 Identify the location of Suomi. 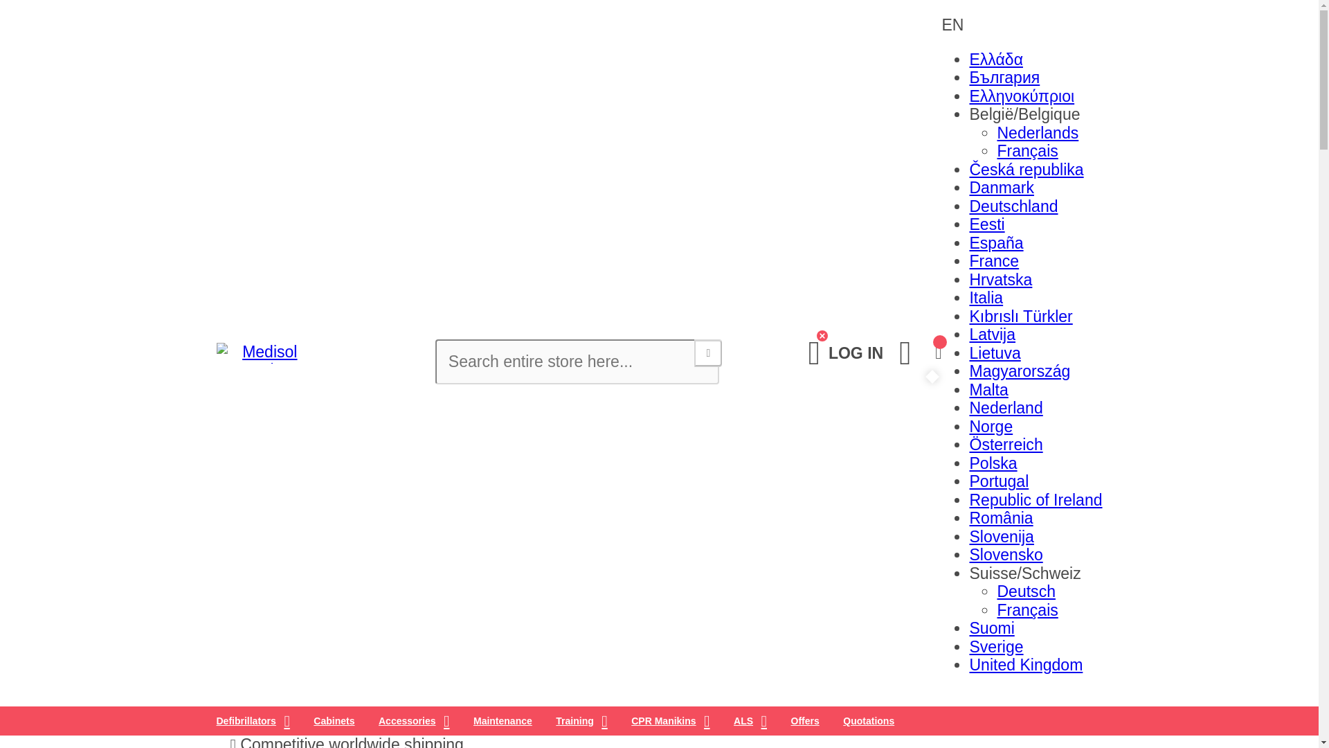
(991, 628).